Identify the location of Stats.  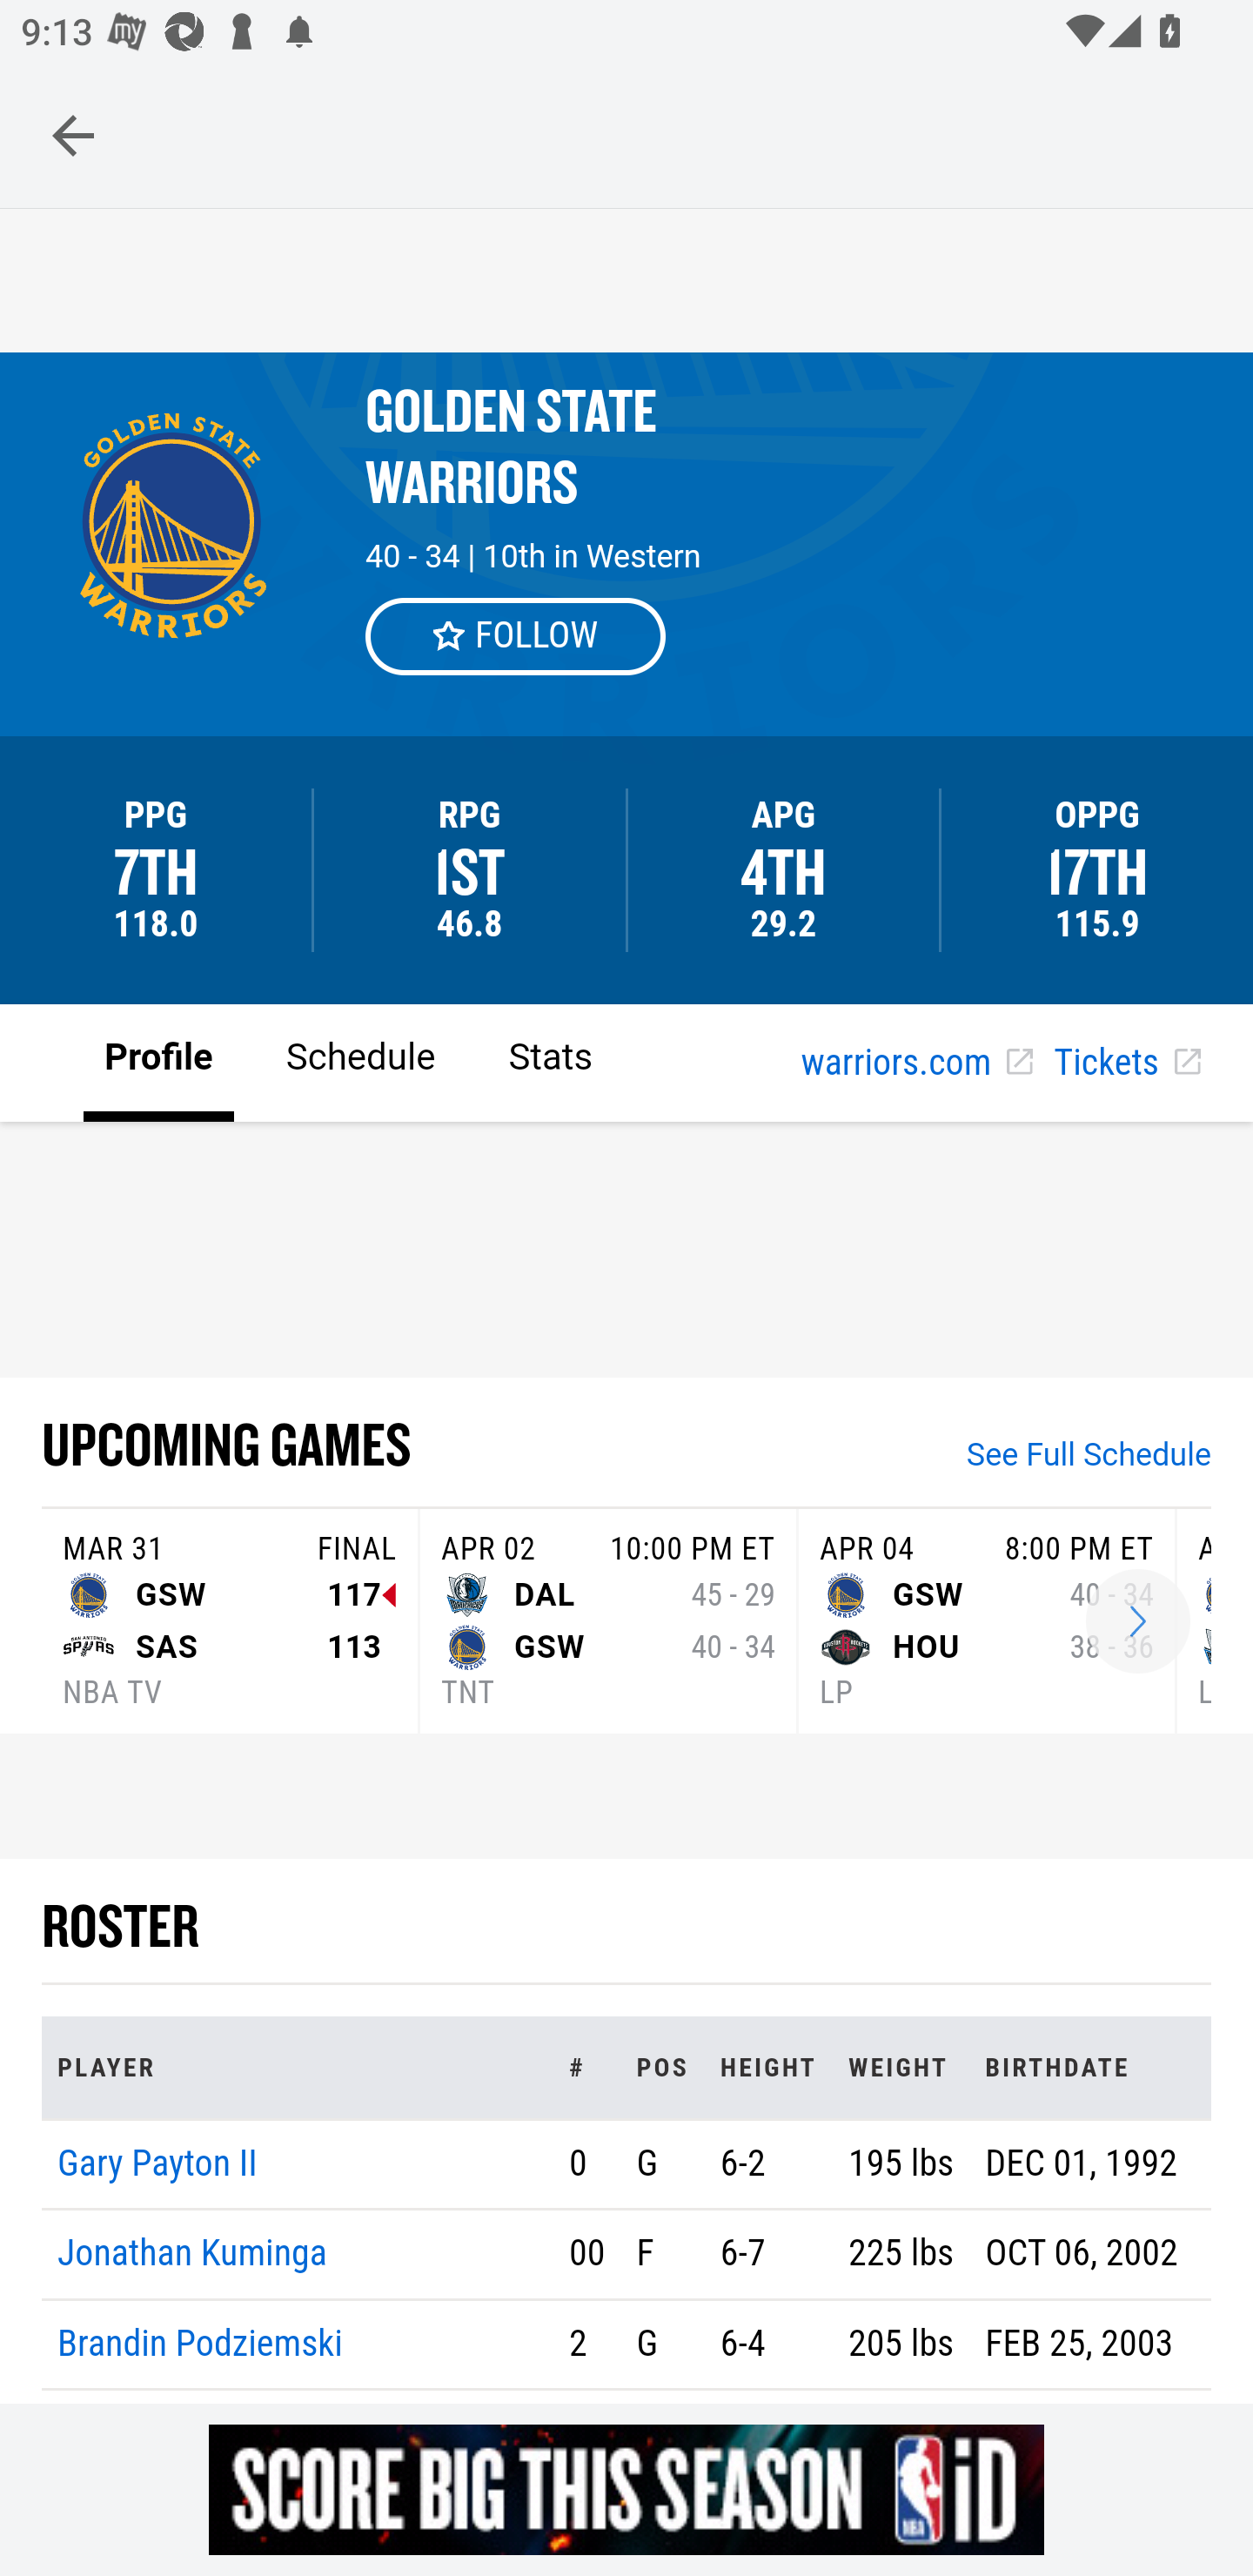
(551, 1062).